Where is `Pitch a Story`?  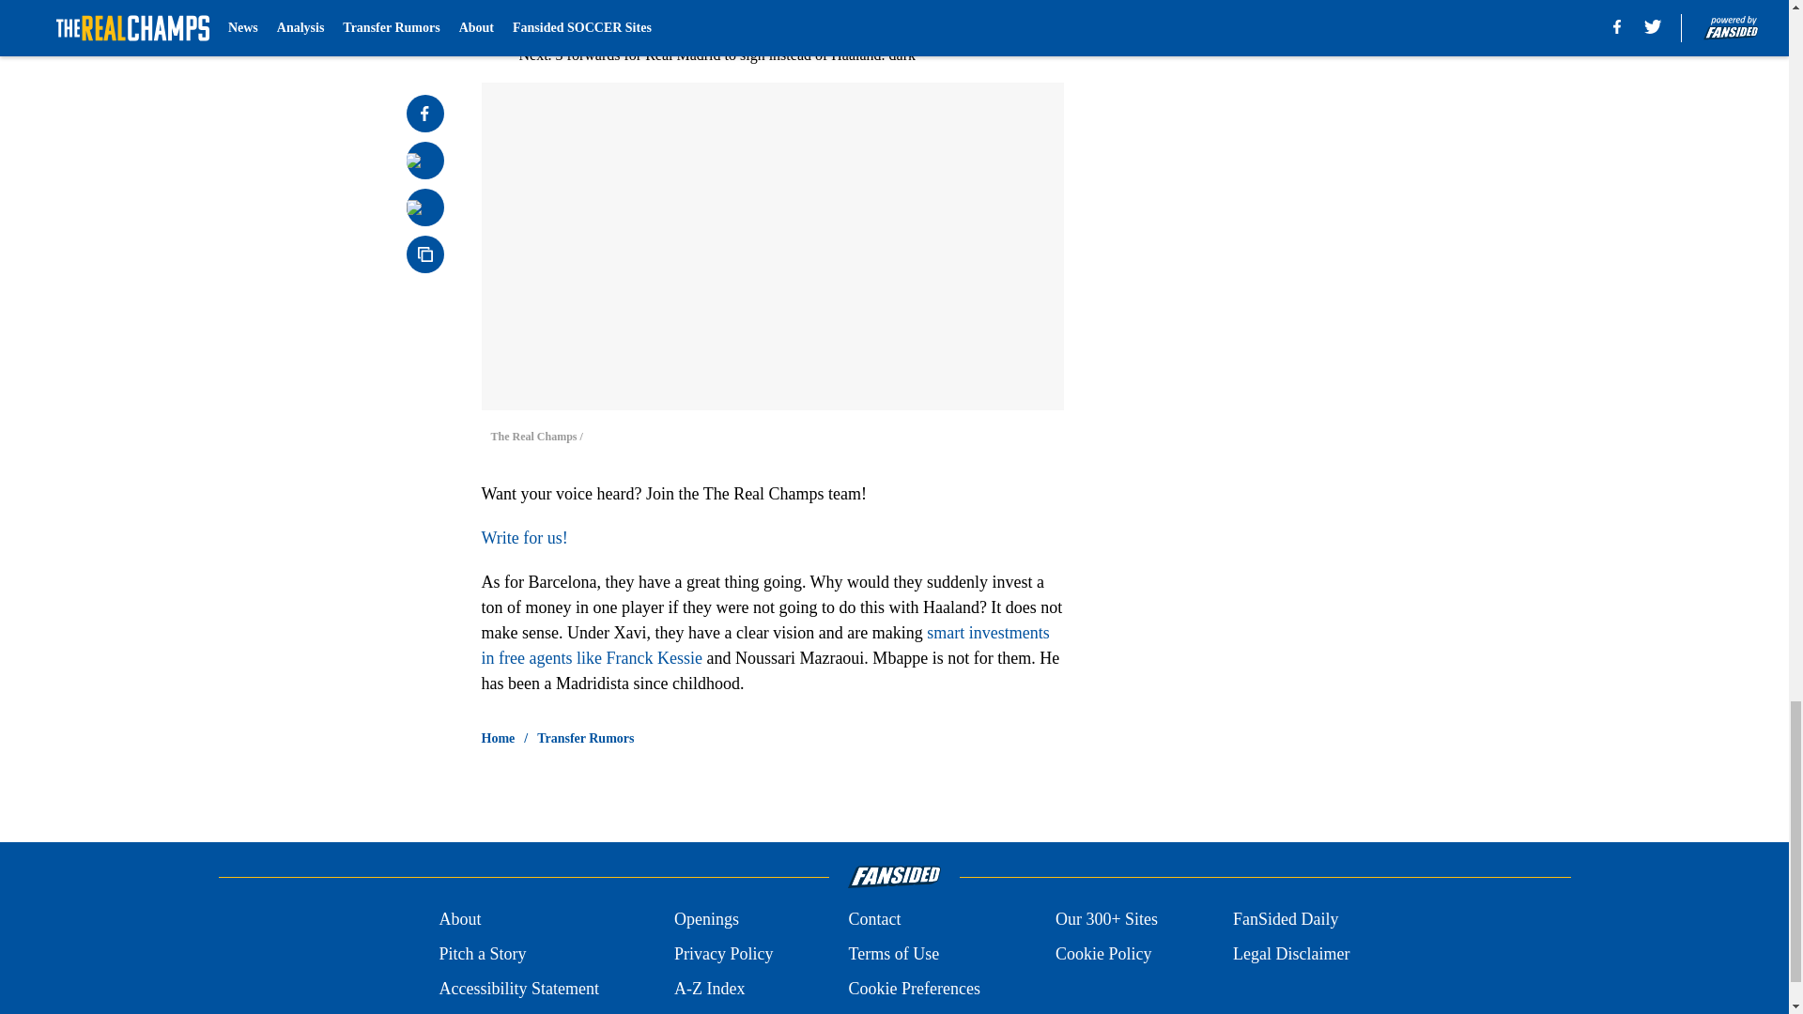
Pitch a Story is located at coordinates (482, 954).